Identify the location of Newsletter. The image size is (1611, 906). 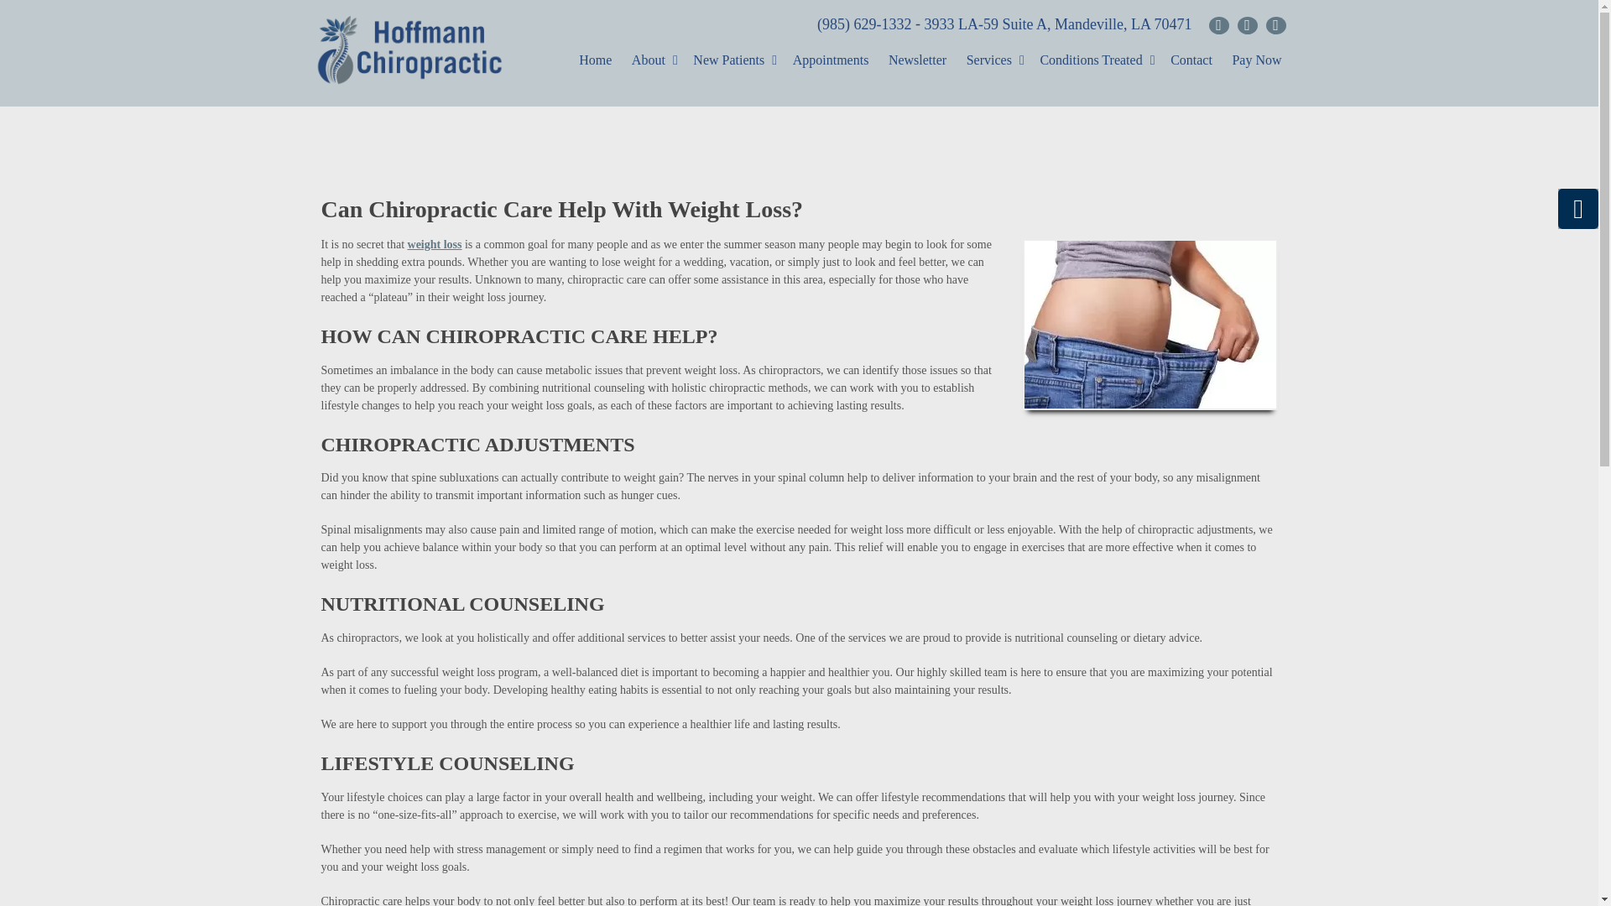
(925, 60).